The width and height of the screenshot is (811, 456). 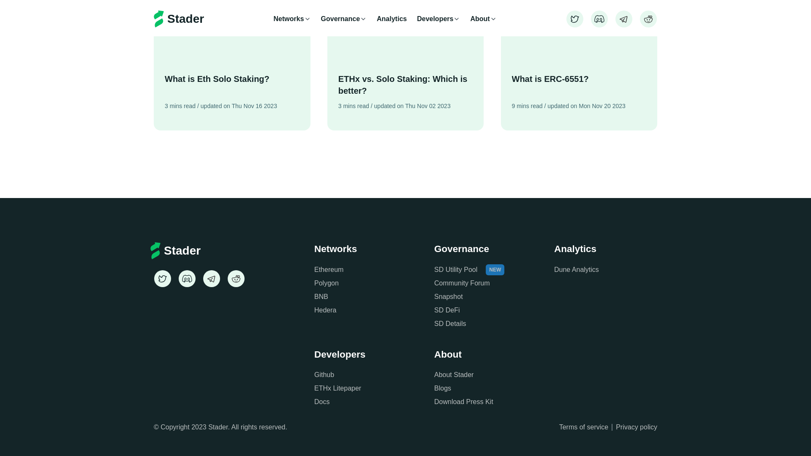 What do you see at coordinates (324, 375) in the screenshot?
I see `Github` at bounding box center [324, 375].